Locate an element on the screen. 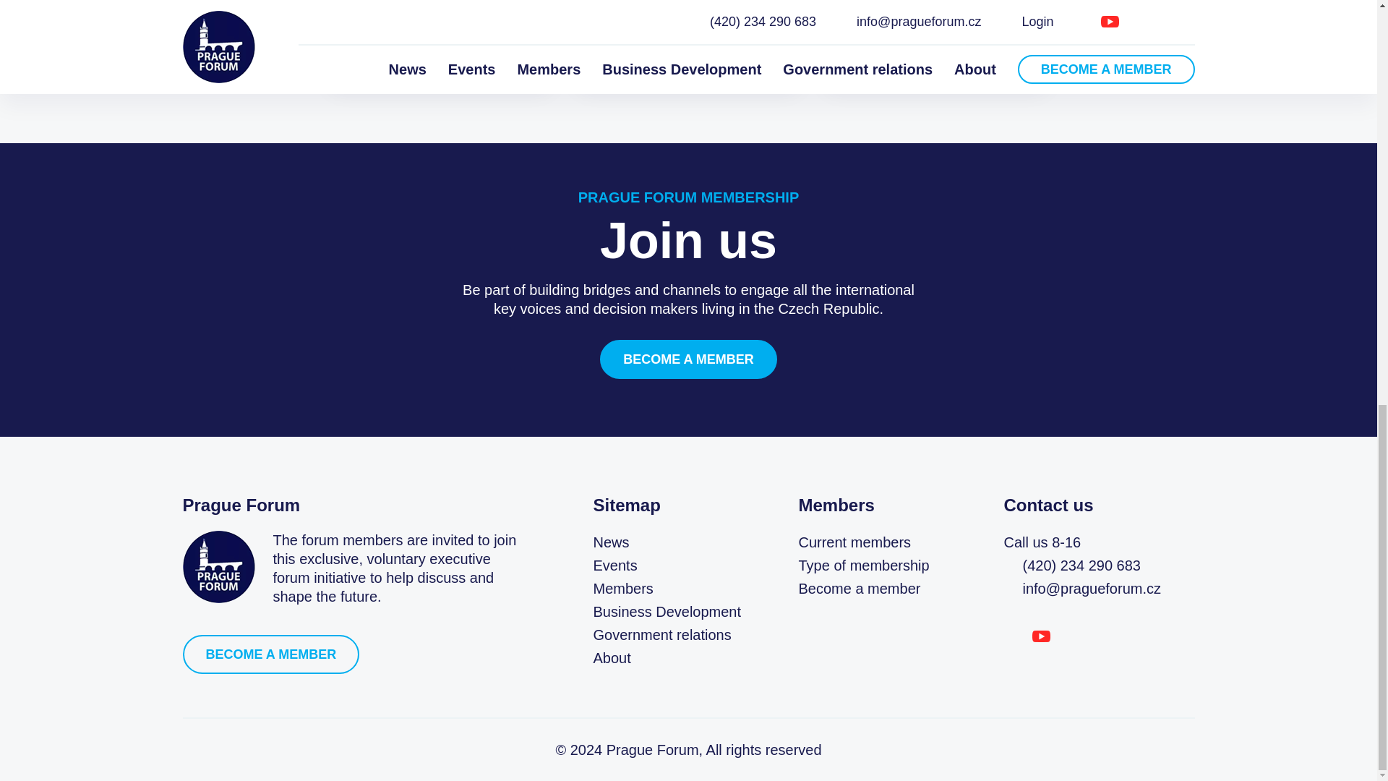  About is located at coordinates (611, 658).